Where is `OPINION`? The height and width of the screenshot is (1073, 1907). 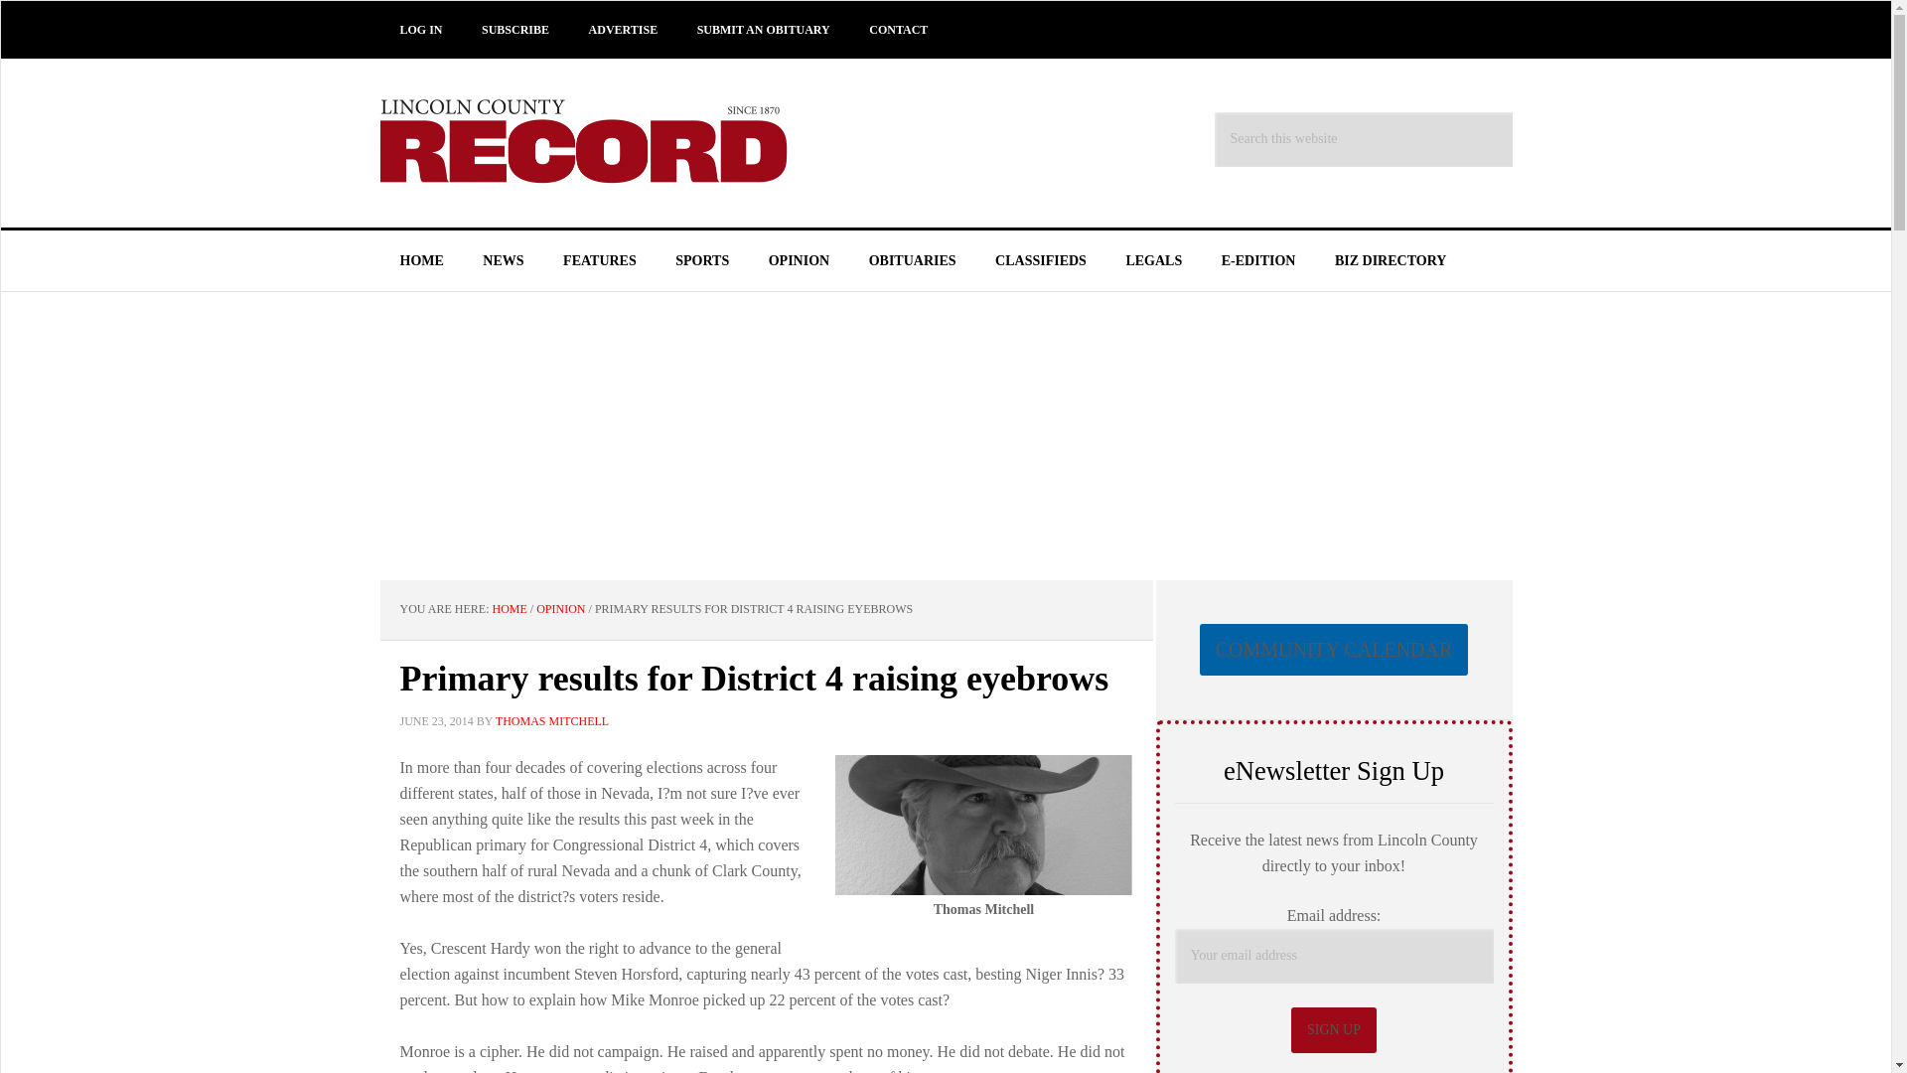 OPINION is located at coordinates (560, 608).